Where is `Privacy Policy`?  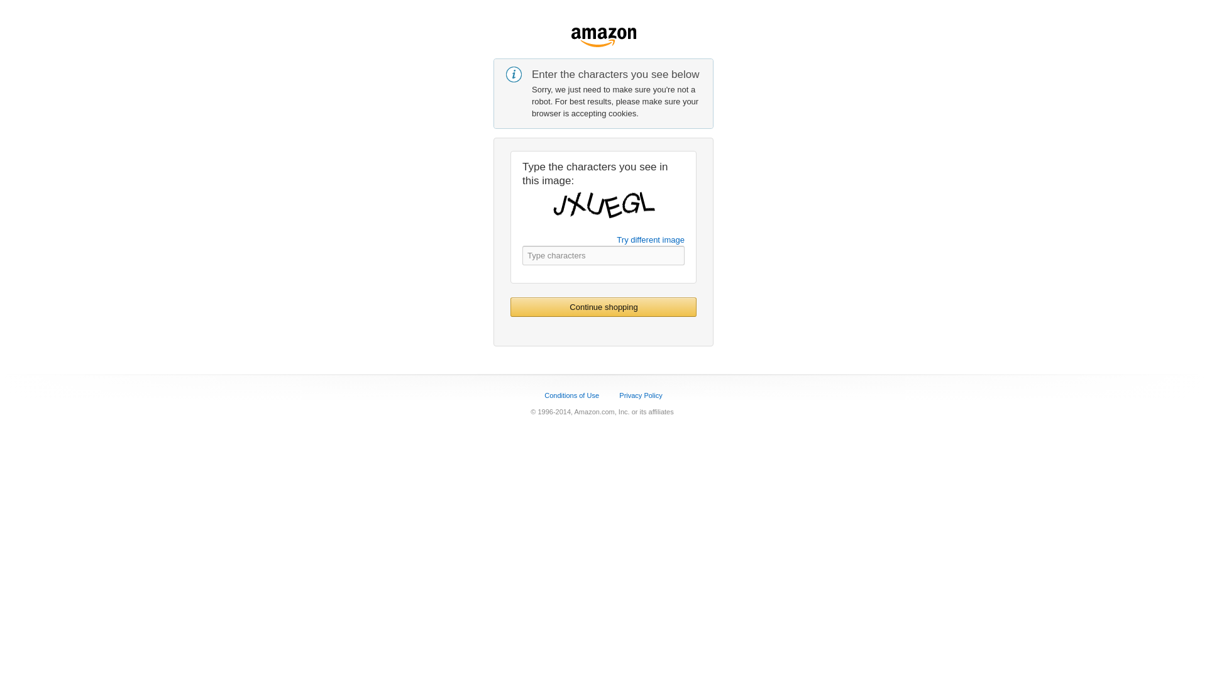
Privacy Policy is located at coordinates (640, 395).